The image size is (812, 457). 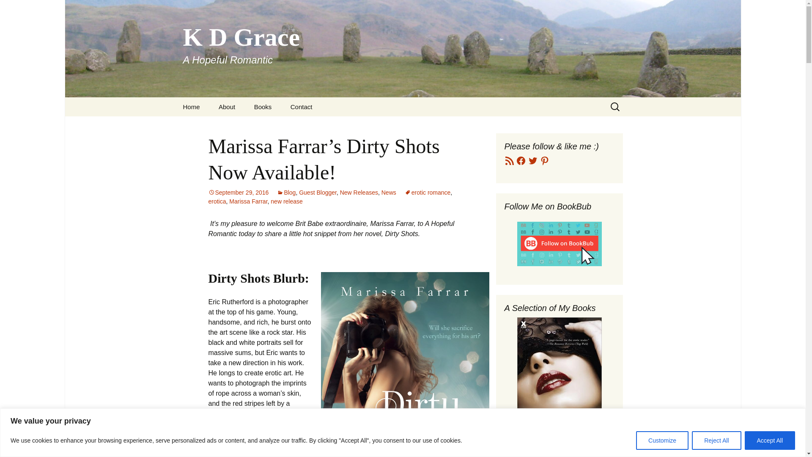 I want to click on Skip to content, so click(x=301, y=107).